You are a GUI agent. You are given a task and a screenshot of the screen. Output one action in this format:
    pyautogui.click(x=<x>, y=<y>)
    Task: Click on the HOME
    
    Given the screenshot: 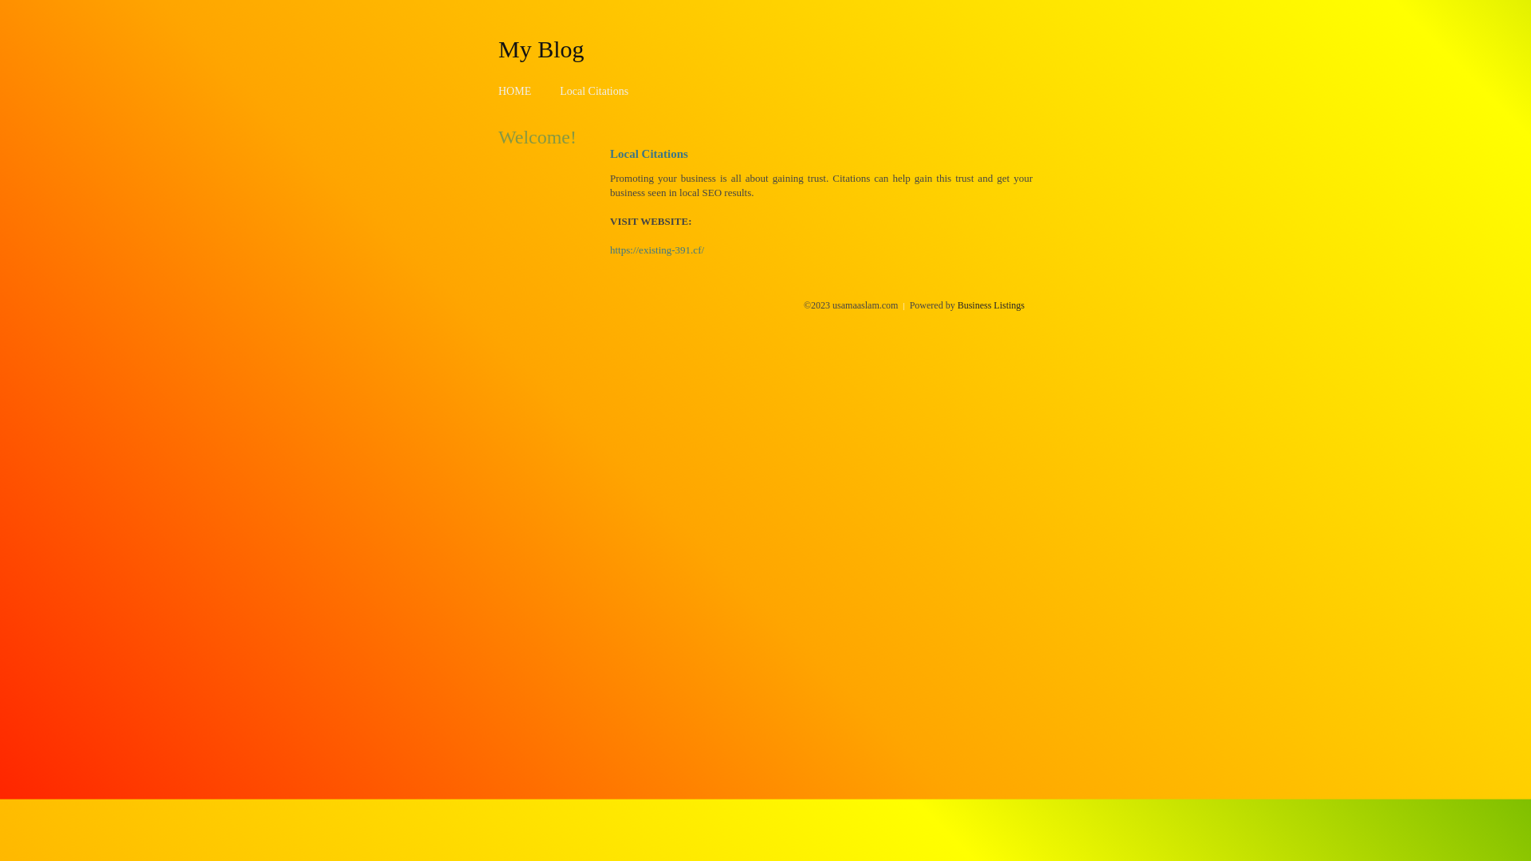 What is the action you would take?
    pyautogui.click(x=515, y=91)
    